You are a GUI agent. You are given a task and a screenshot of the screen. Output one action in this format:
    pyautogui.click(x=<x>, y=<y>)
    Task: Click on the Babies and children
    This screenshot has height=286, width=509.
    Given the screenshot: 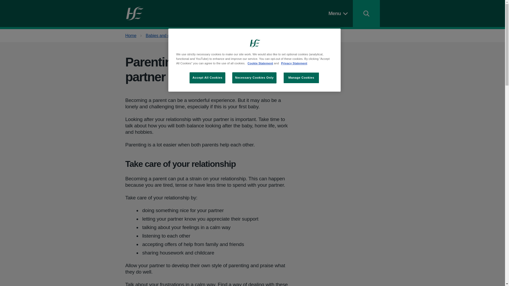 What is the action you would take?
    pyautogui.click(x=164, y=35)
    